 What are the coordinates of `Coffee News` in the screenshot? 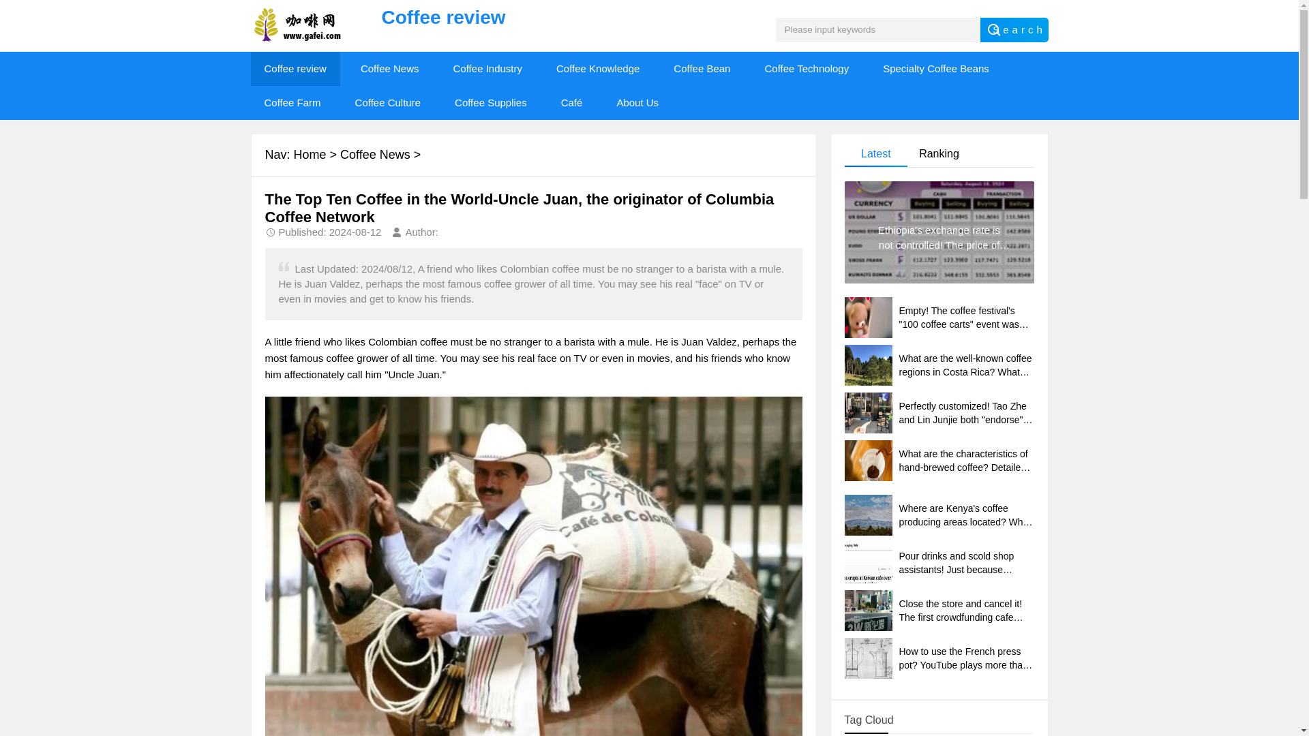 It's located at (375, 154).